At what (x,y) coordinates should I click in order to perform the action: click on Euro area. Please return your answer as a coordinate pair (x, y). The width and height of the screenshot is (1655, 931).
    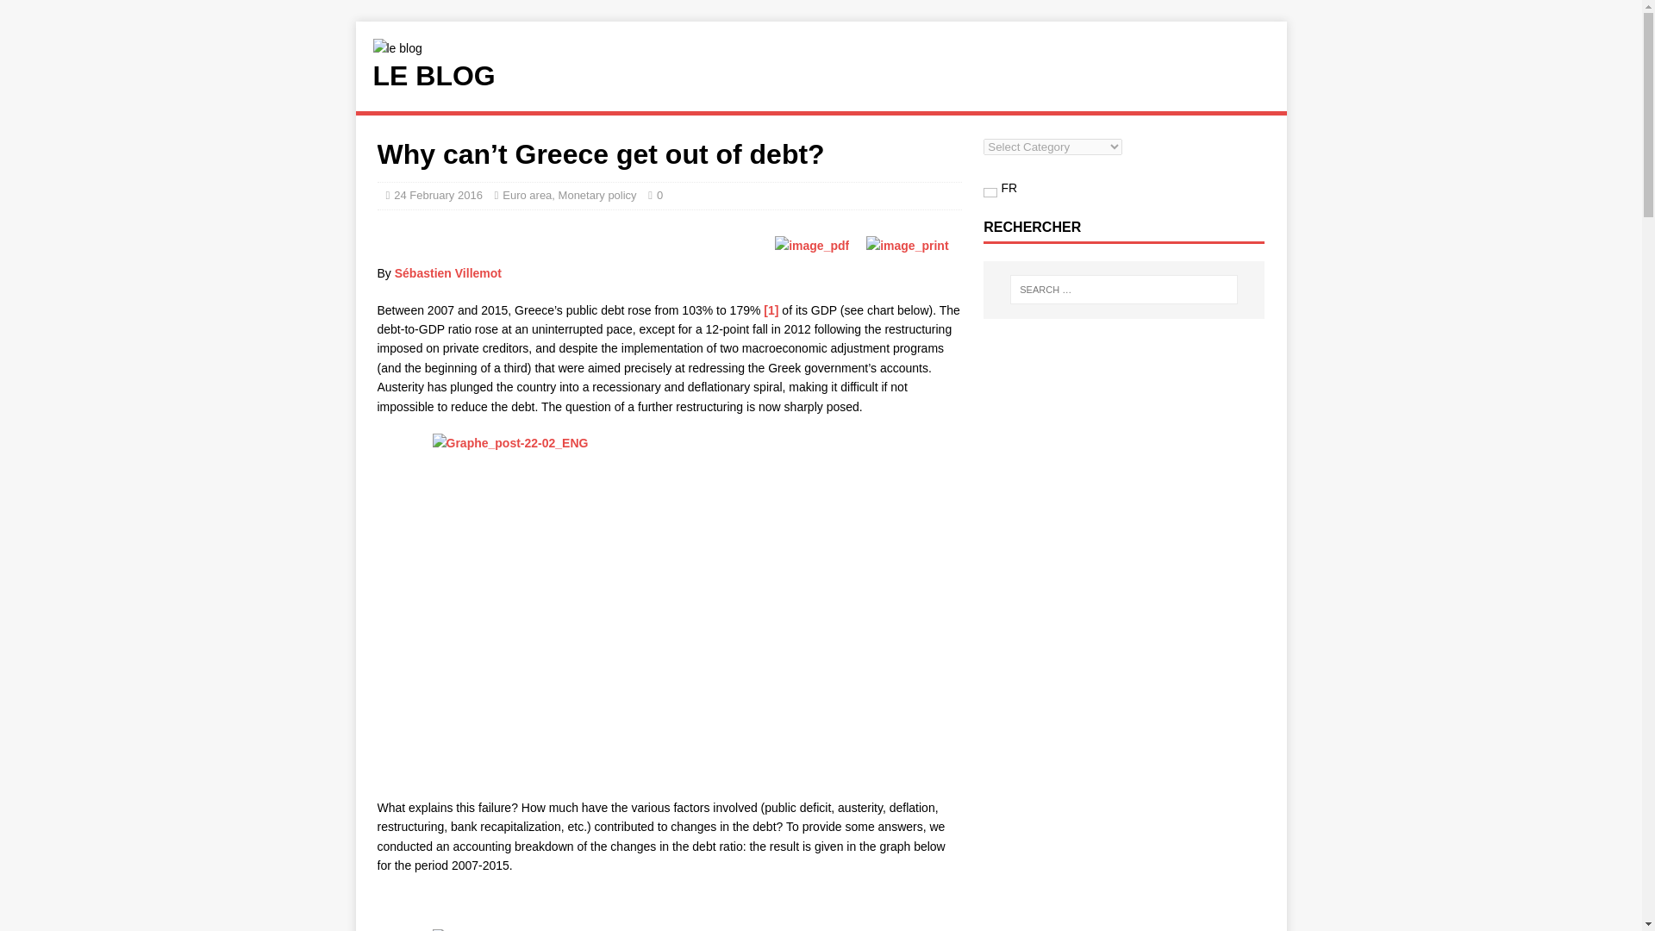
    Looking at the image, I should click on (527, 195).